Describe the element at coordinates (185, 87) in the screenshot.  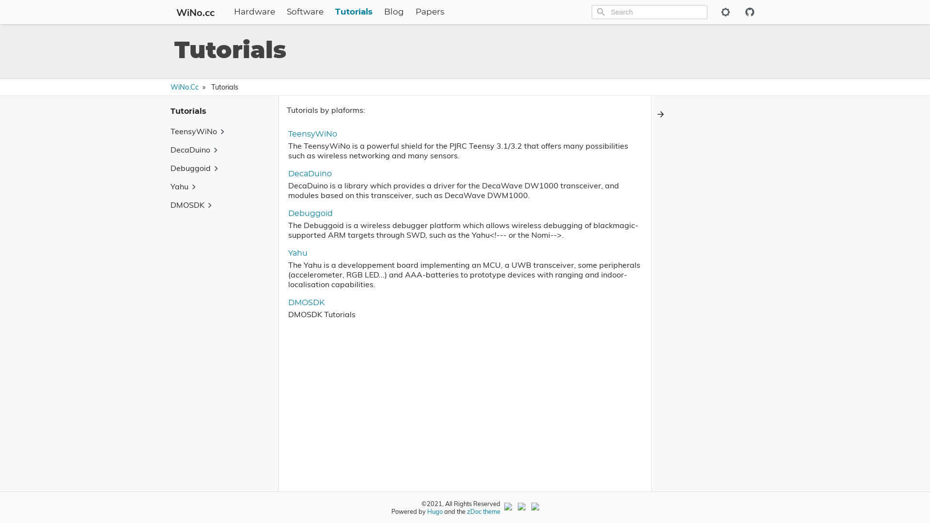
I see `WiNo.Cc` at that location.